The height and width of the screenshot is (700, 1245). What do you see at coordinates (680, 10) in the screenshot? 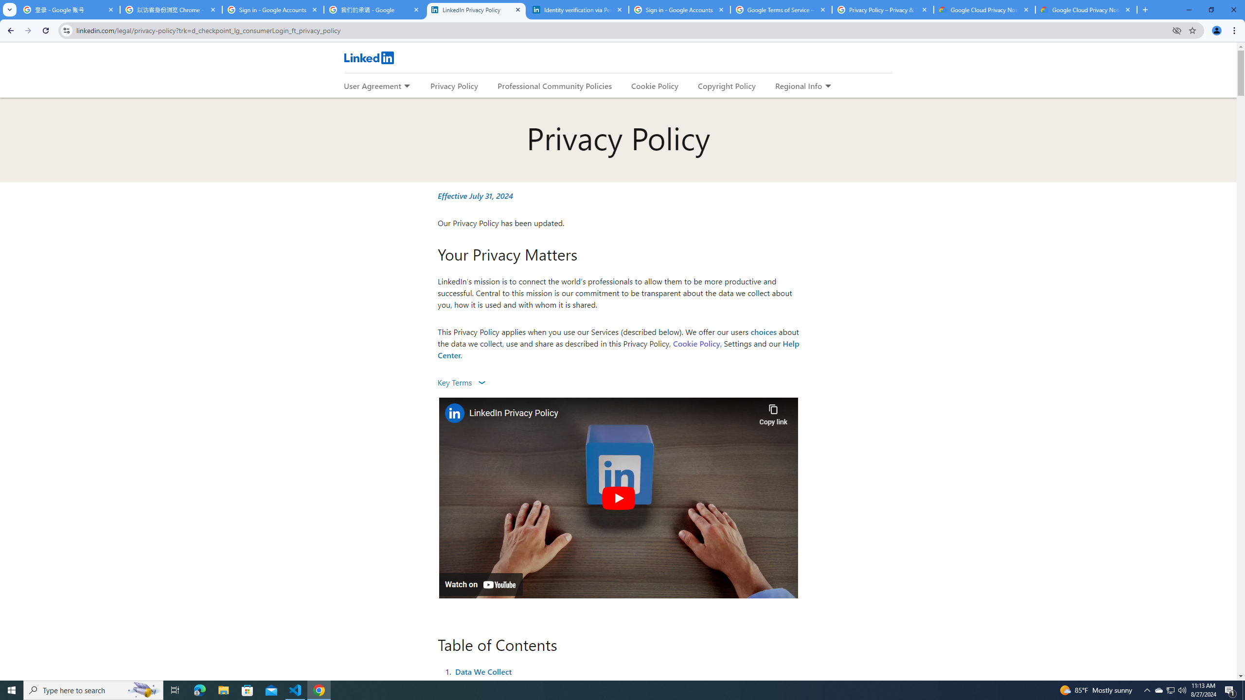
I see `Sign in - Google Accounts` at bounding box center [680, 10].